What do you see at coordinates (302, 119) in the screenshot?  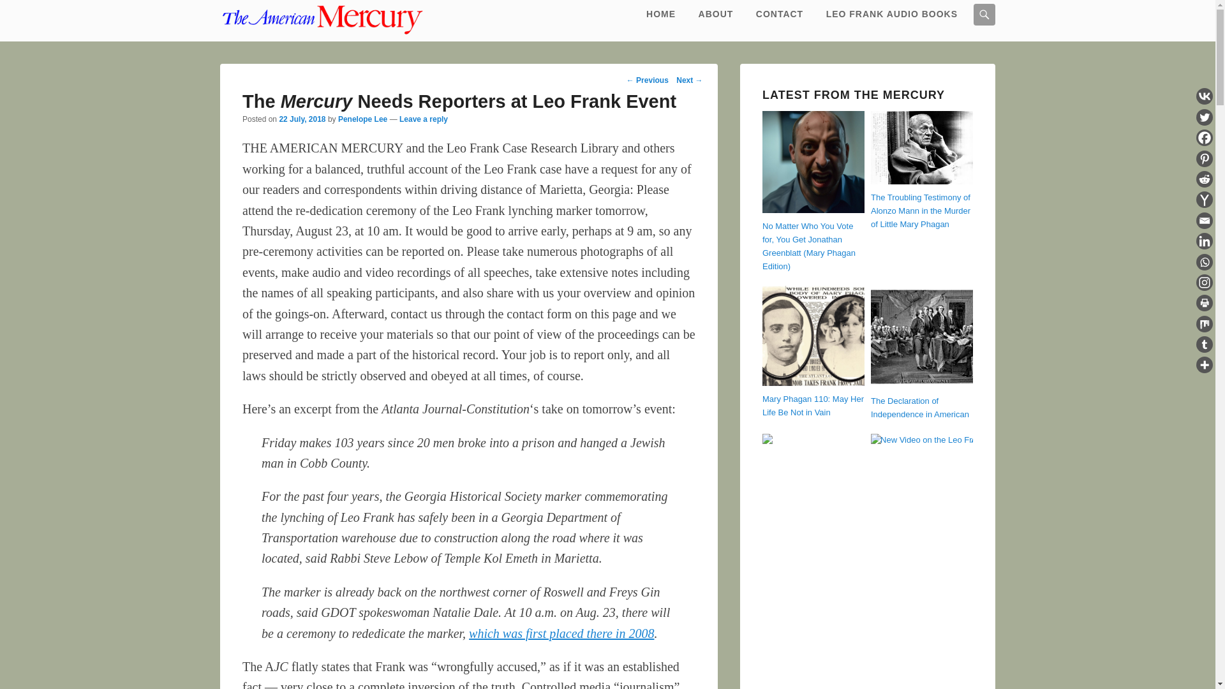 I see `5:17 am` at bounding box center [302, 119].